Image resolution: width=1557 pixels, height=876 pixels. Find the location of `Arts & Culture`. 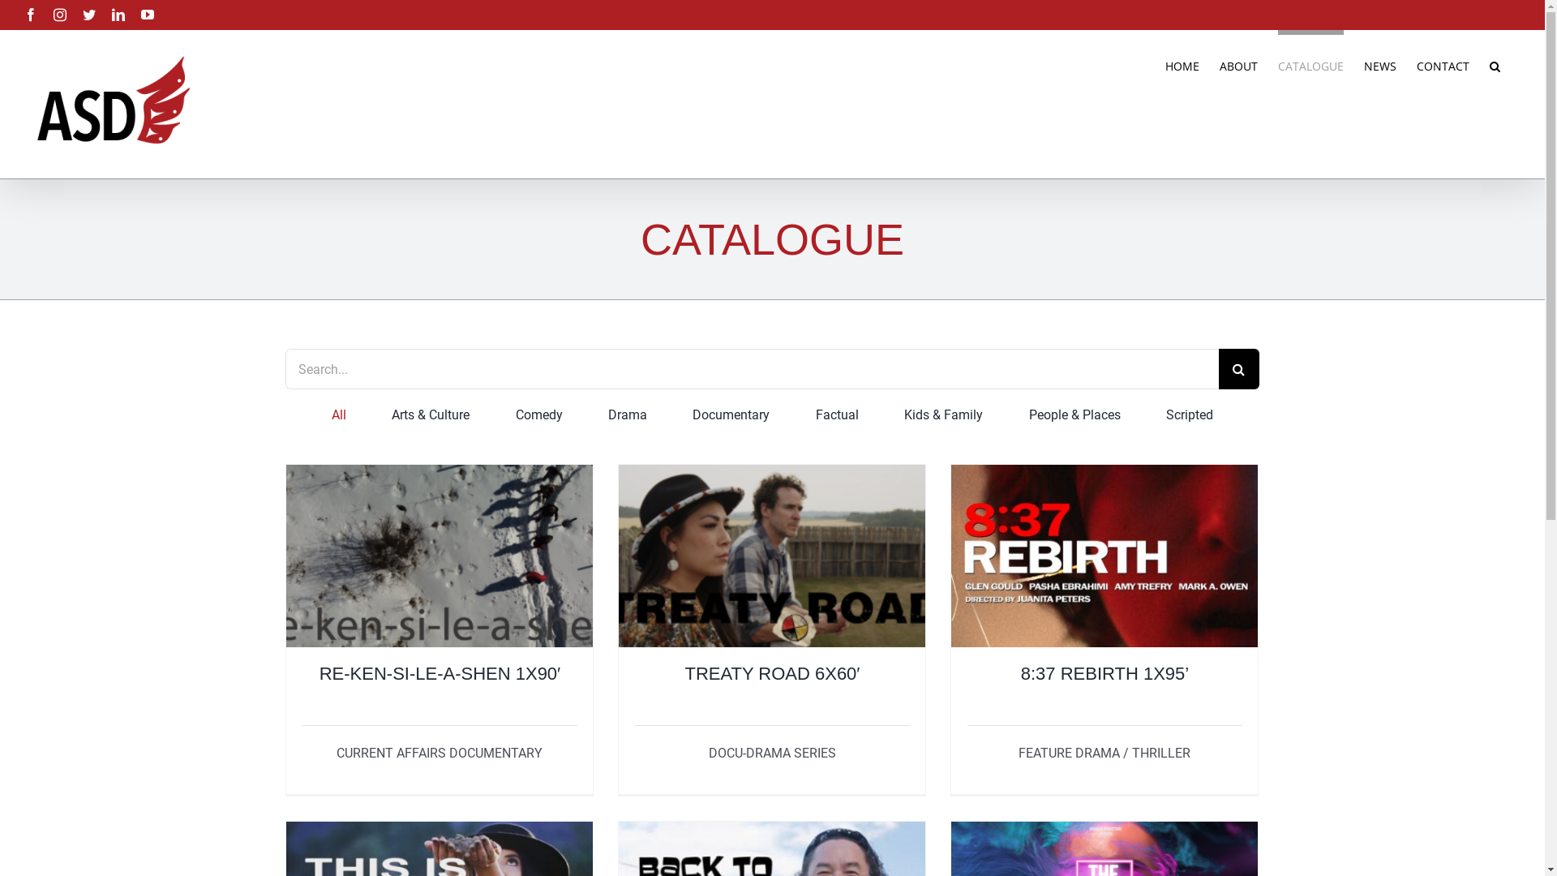

Arts & Culture is located at coordinates (431, 415).